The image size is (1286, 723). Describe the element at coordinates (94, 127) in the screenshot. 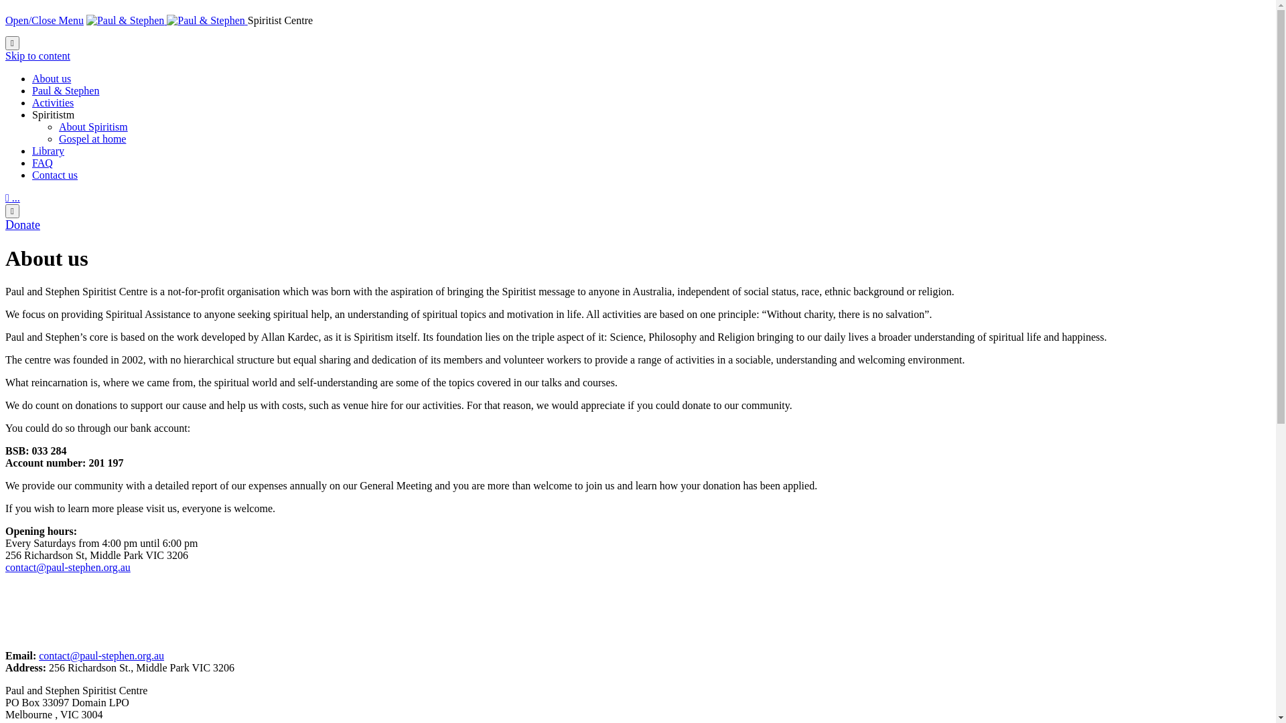

I see `About Spiritism` at that location.